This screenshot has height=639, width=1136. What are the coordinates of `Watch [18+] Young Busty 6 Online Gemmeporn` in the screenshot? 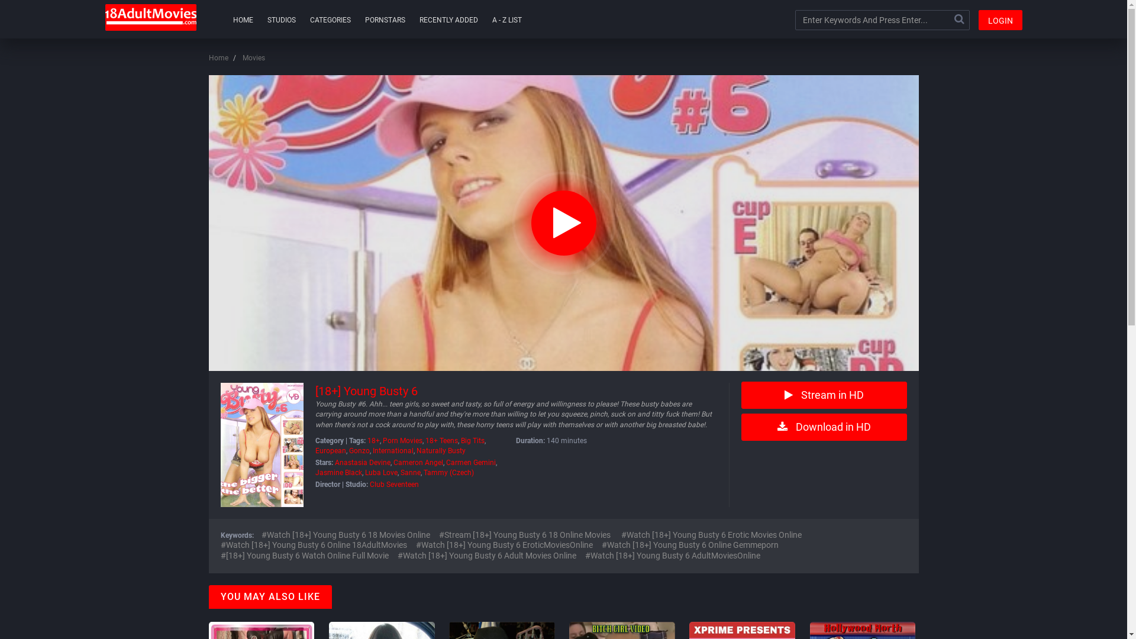 It's located at (690, 546).